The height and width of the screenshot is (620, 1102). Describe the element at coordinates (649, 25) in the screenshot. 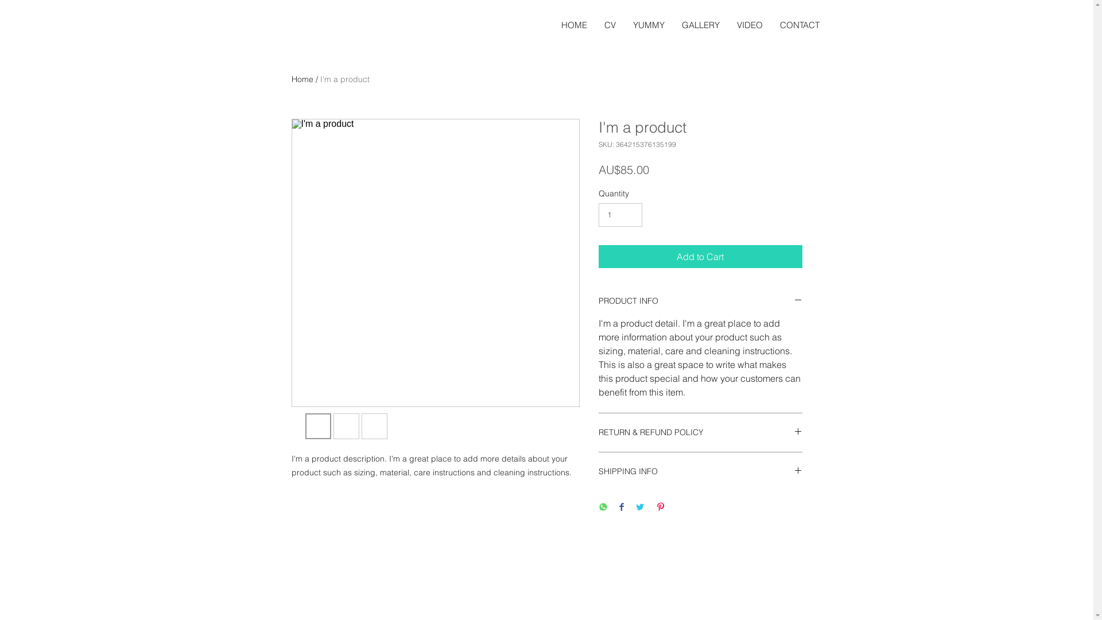

I see `YUMMY` at that location.